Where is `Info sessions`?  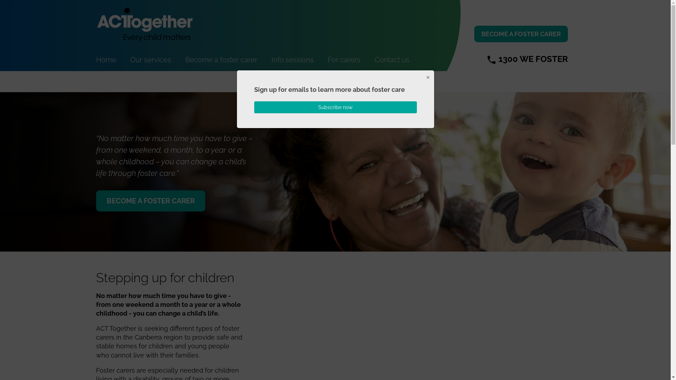 Info sessions is located at coordinates (292, 60).